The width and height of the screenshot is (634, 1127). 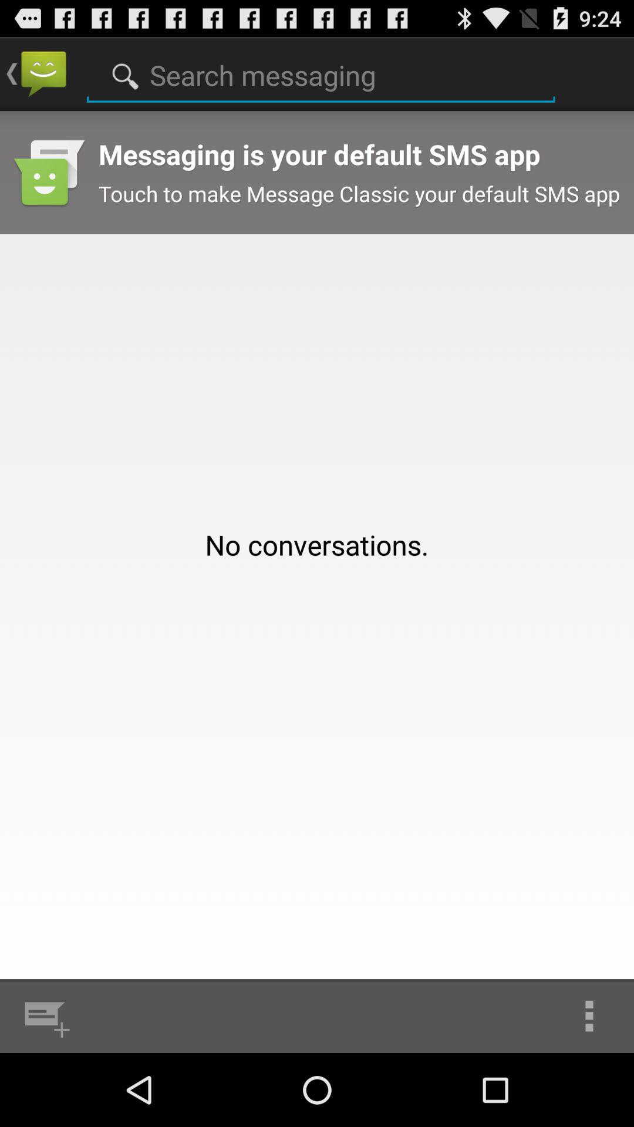 What do you see at coordinates (45, 1015) in the screenshot?
I see `launch icon at the bottom left corner` at bounding box center [45, 1015].